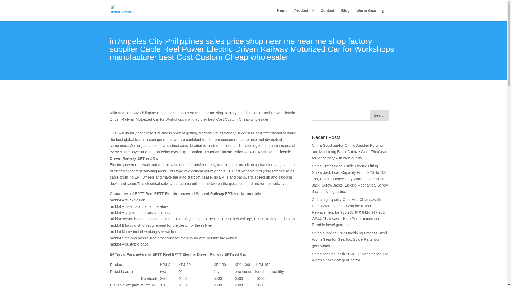 This screenshot has width=511, height=287. I want to click on Search, so click(380, 115).